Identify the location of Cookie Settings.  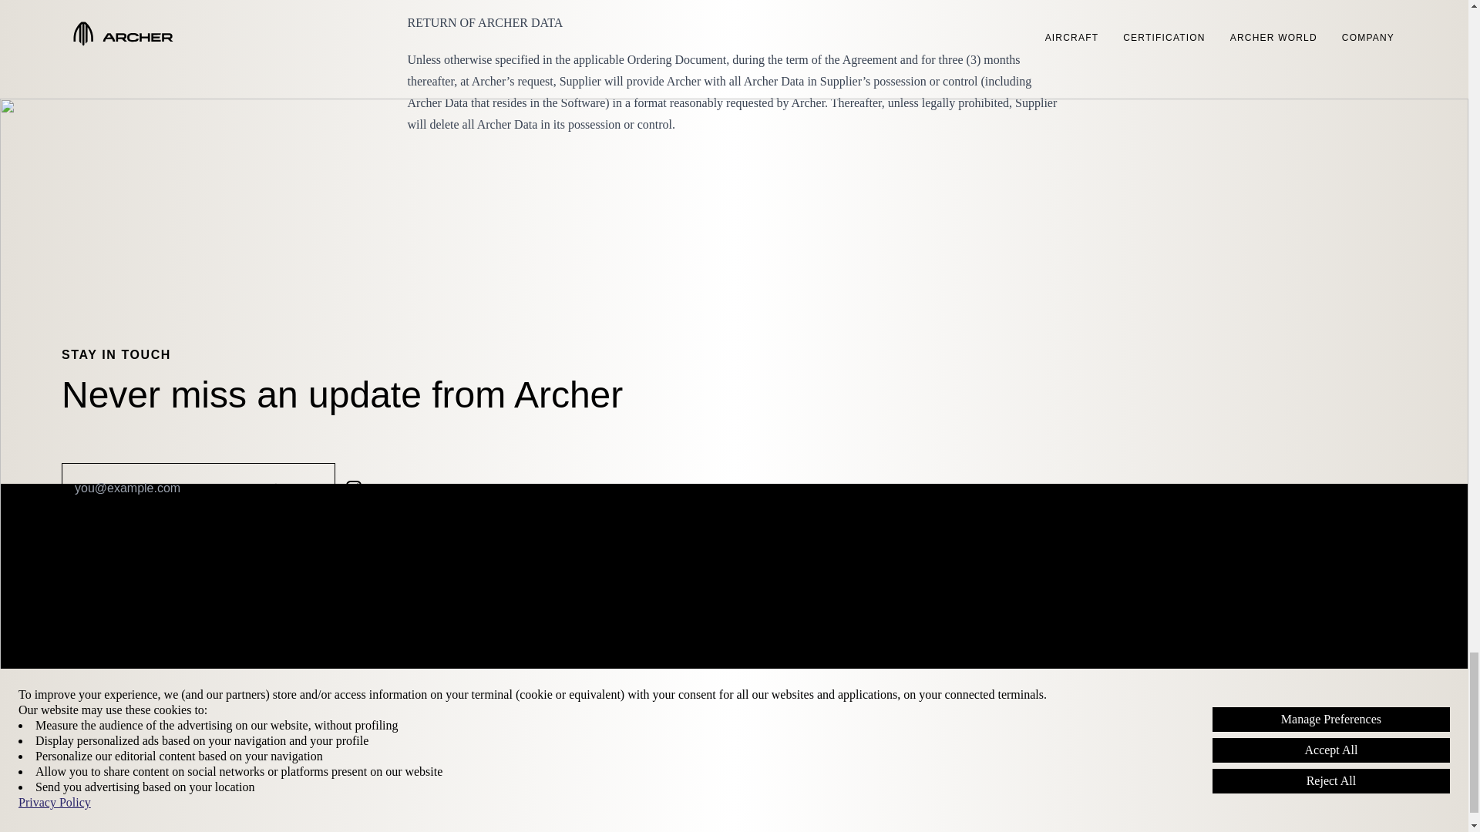
(1140, 677).